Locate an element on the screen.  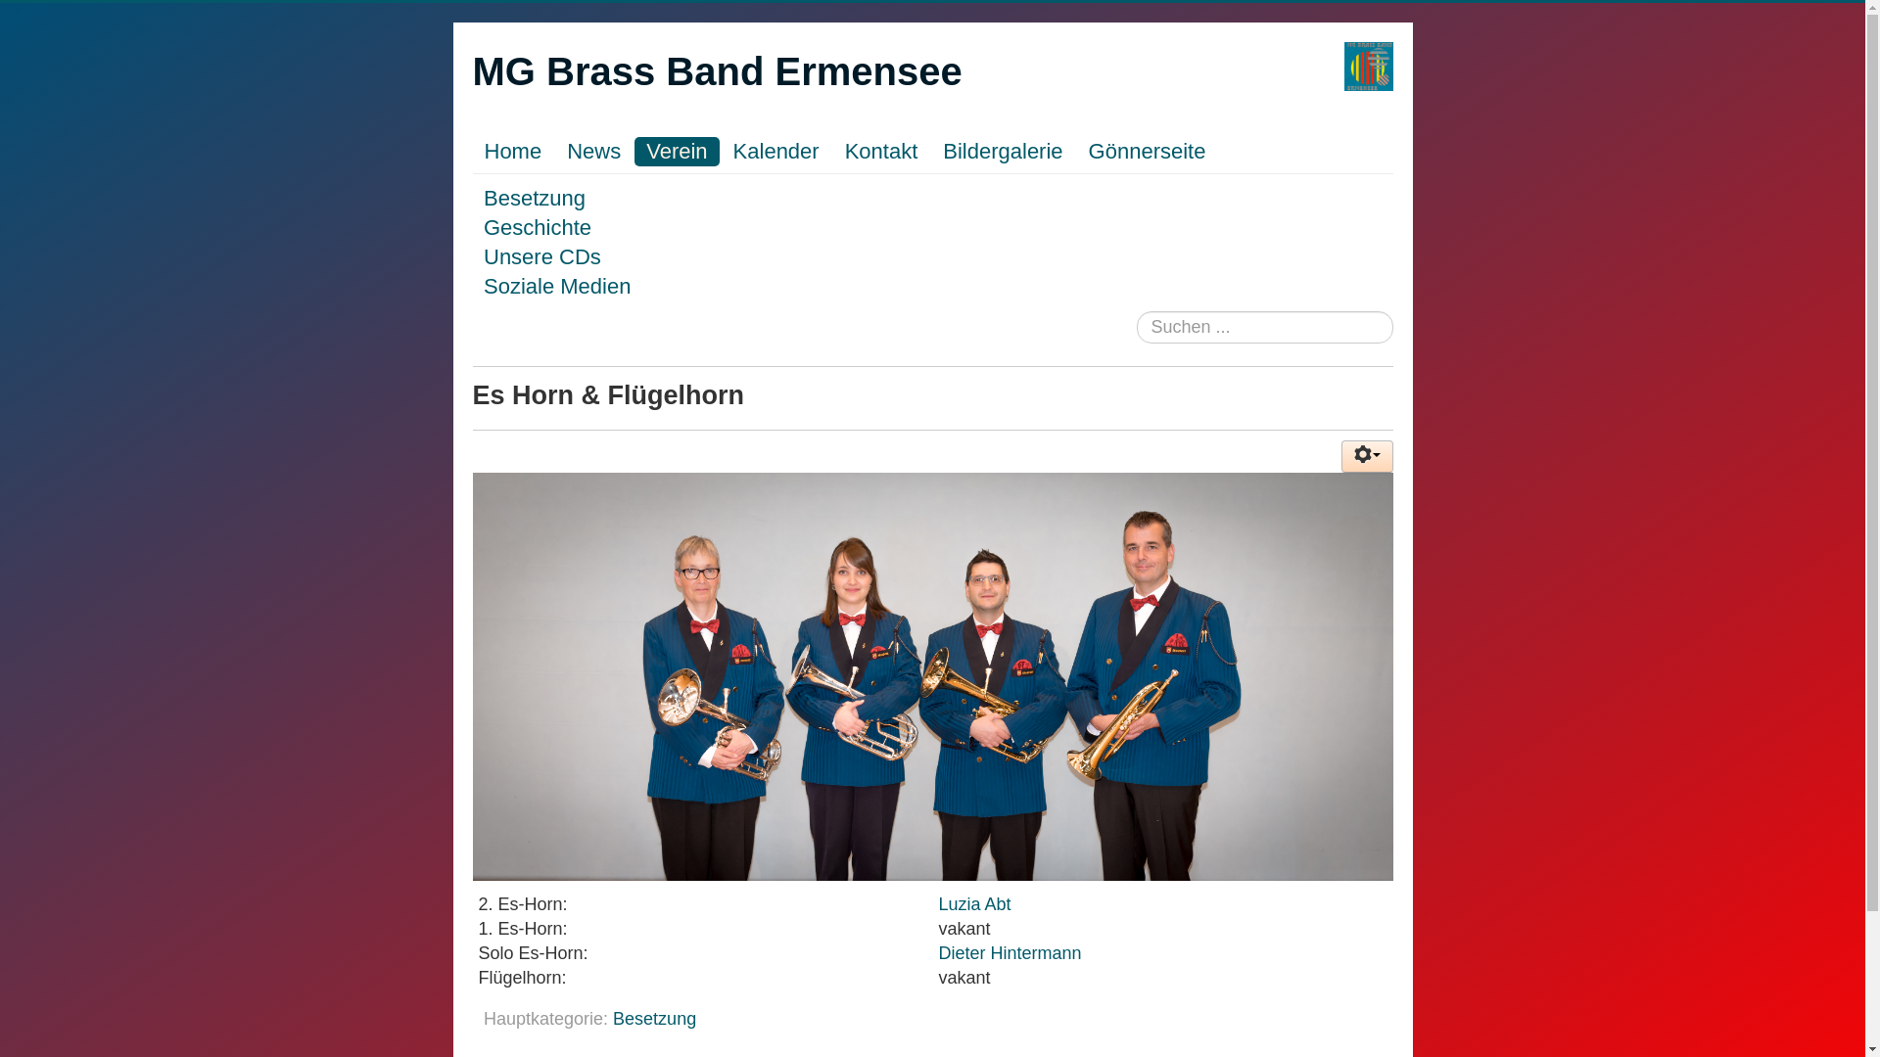
Soziale Medien is located at coordinates (556, 286).